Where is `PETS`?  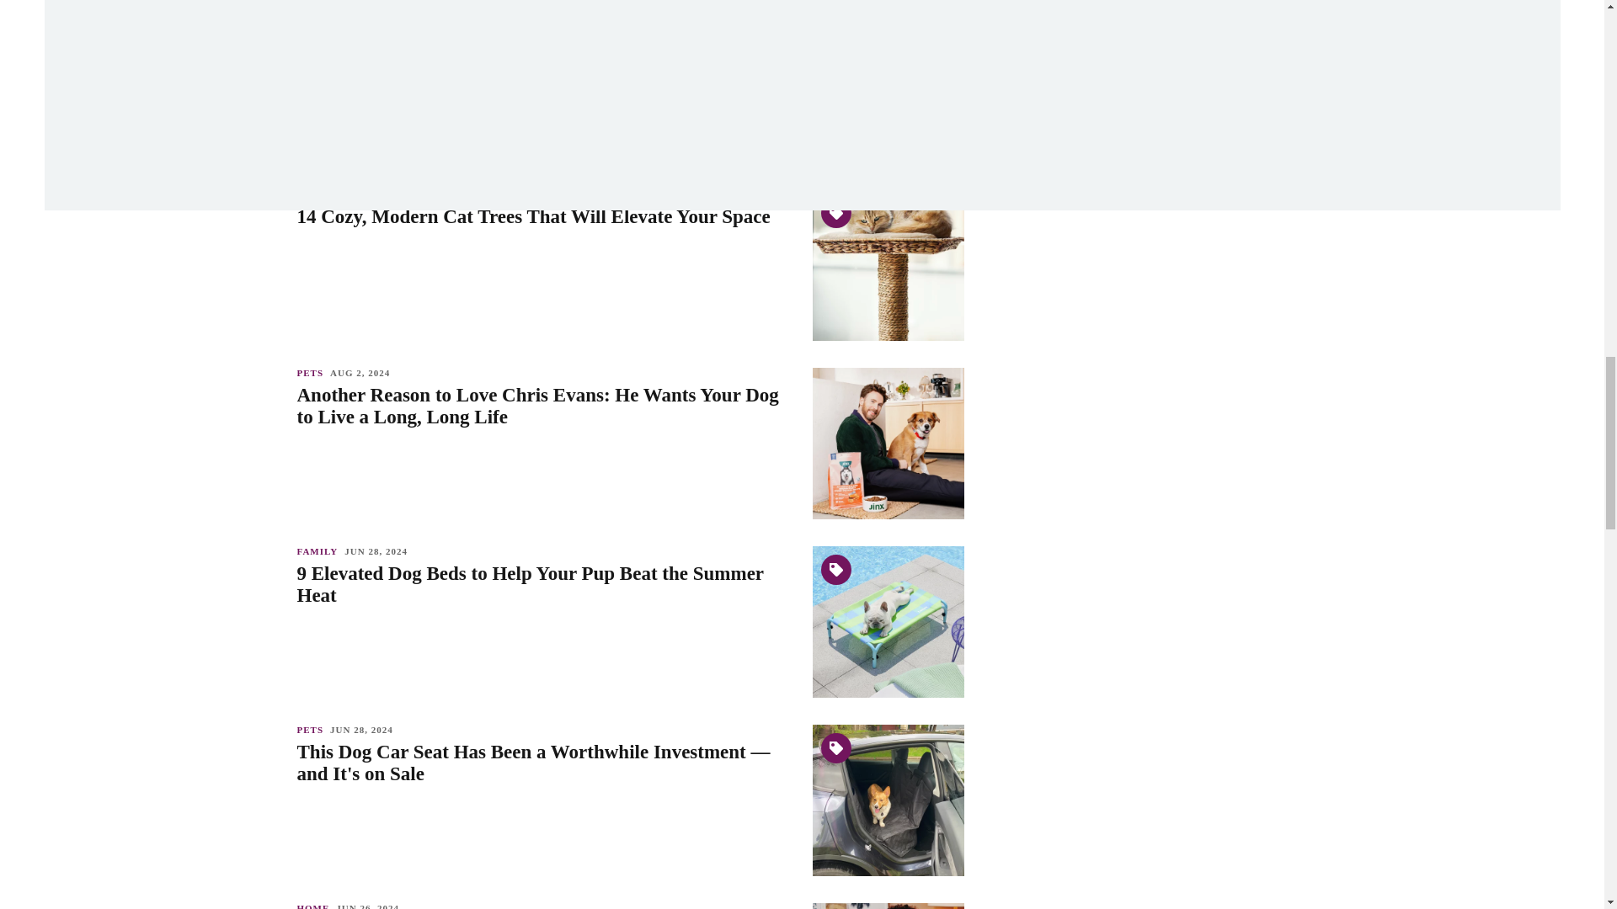 PETS is located at coordinates (312, 194).